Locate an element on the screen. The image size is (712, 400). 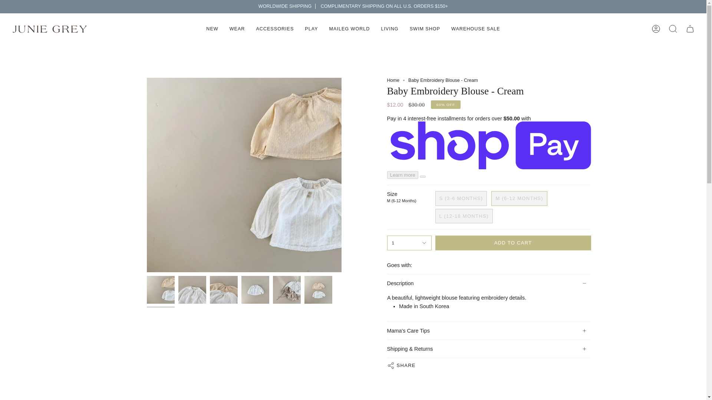
Search is located at coordinates (673, 29).